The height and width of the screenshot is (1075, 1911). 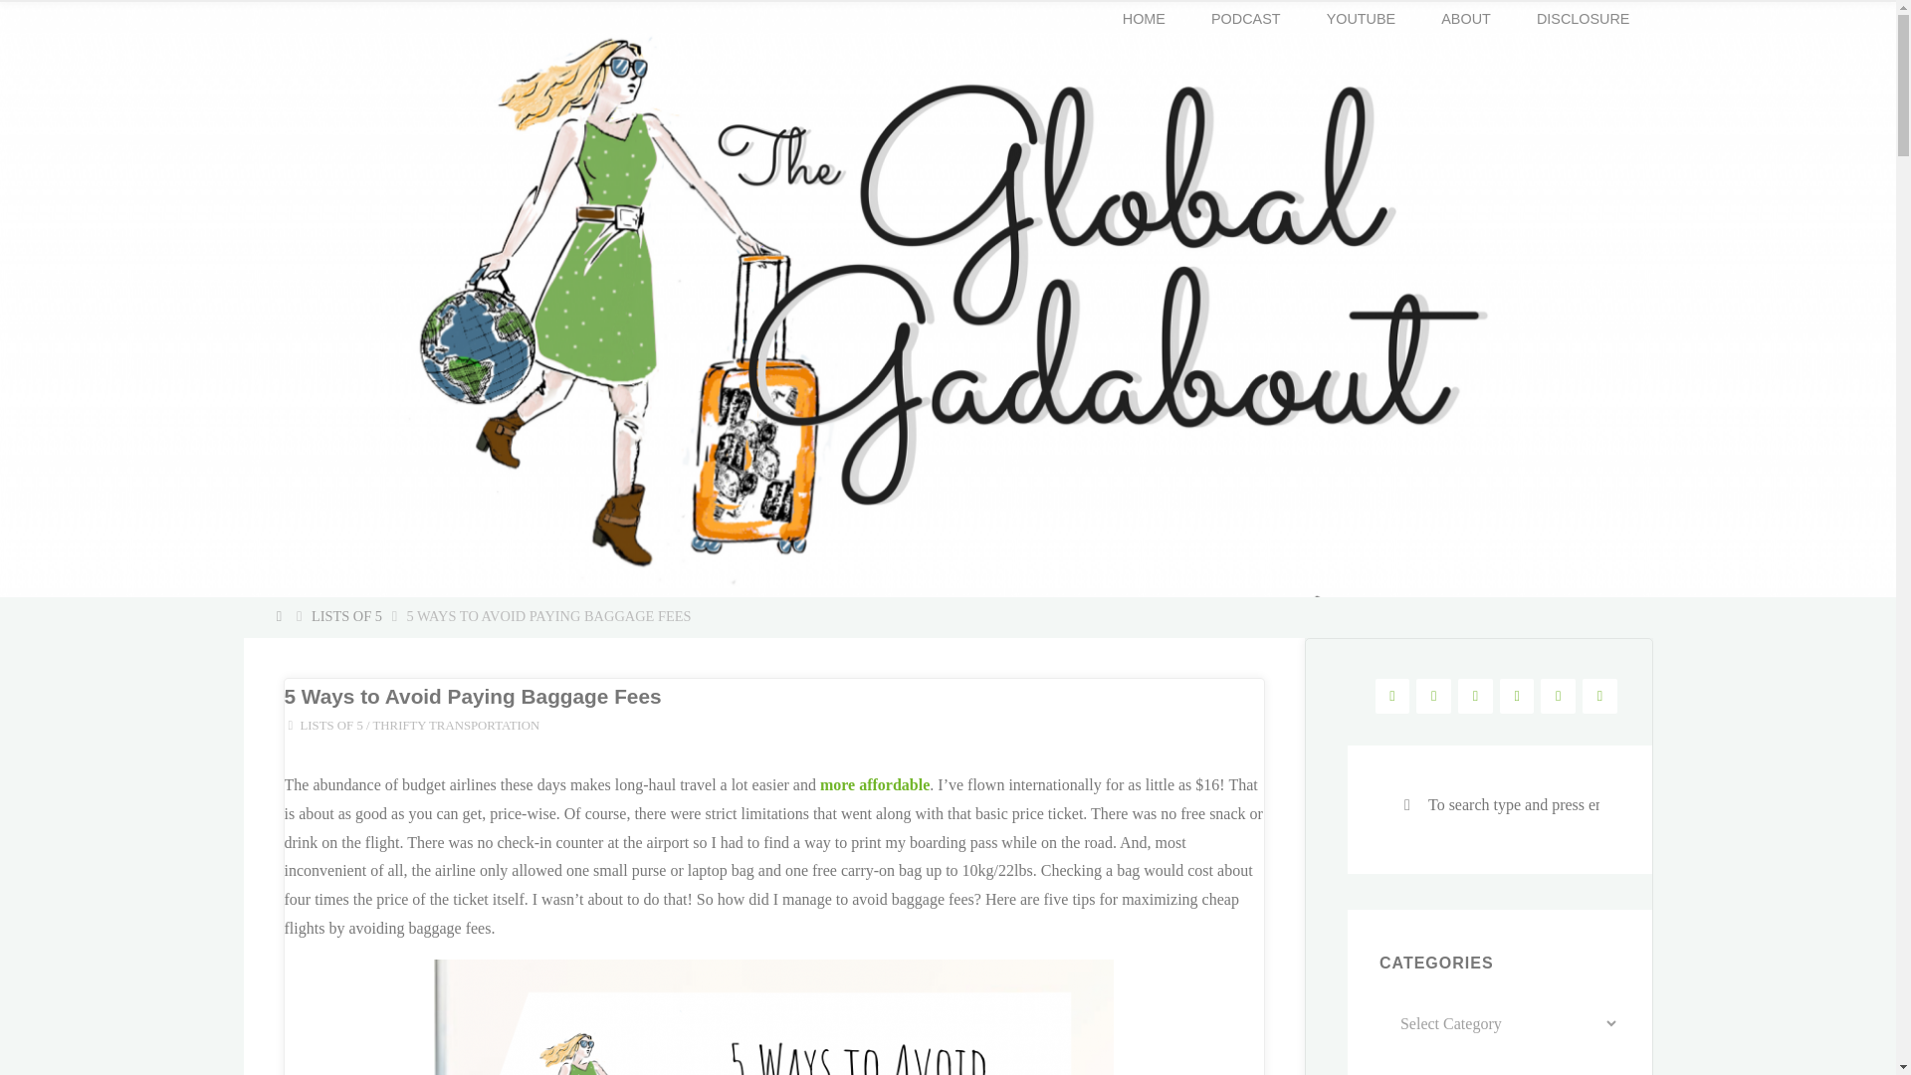 What do you see at coordinates (1583, 18) in the screenshot?
I see `DISCLOSURE` at bounding box center [1583, 18].